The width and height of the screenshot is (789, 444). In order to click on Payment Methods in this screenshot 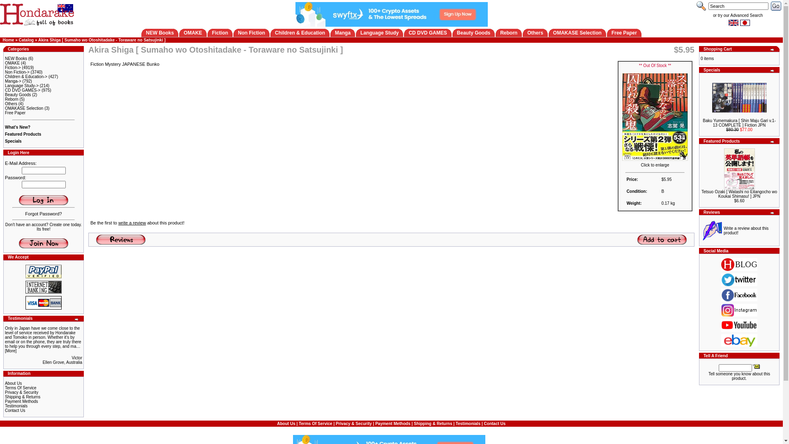, I will do `click(21, 401)`.